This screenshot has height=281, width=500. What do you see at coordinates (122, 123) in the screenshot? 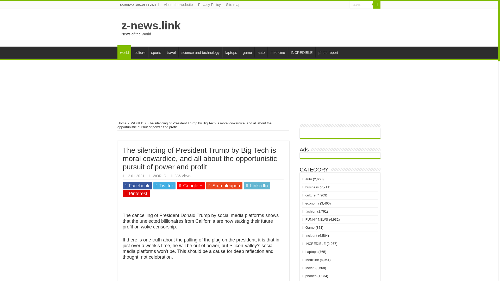
I see `Home` at bounding box center [122, 123].